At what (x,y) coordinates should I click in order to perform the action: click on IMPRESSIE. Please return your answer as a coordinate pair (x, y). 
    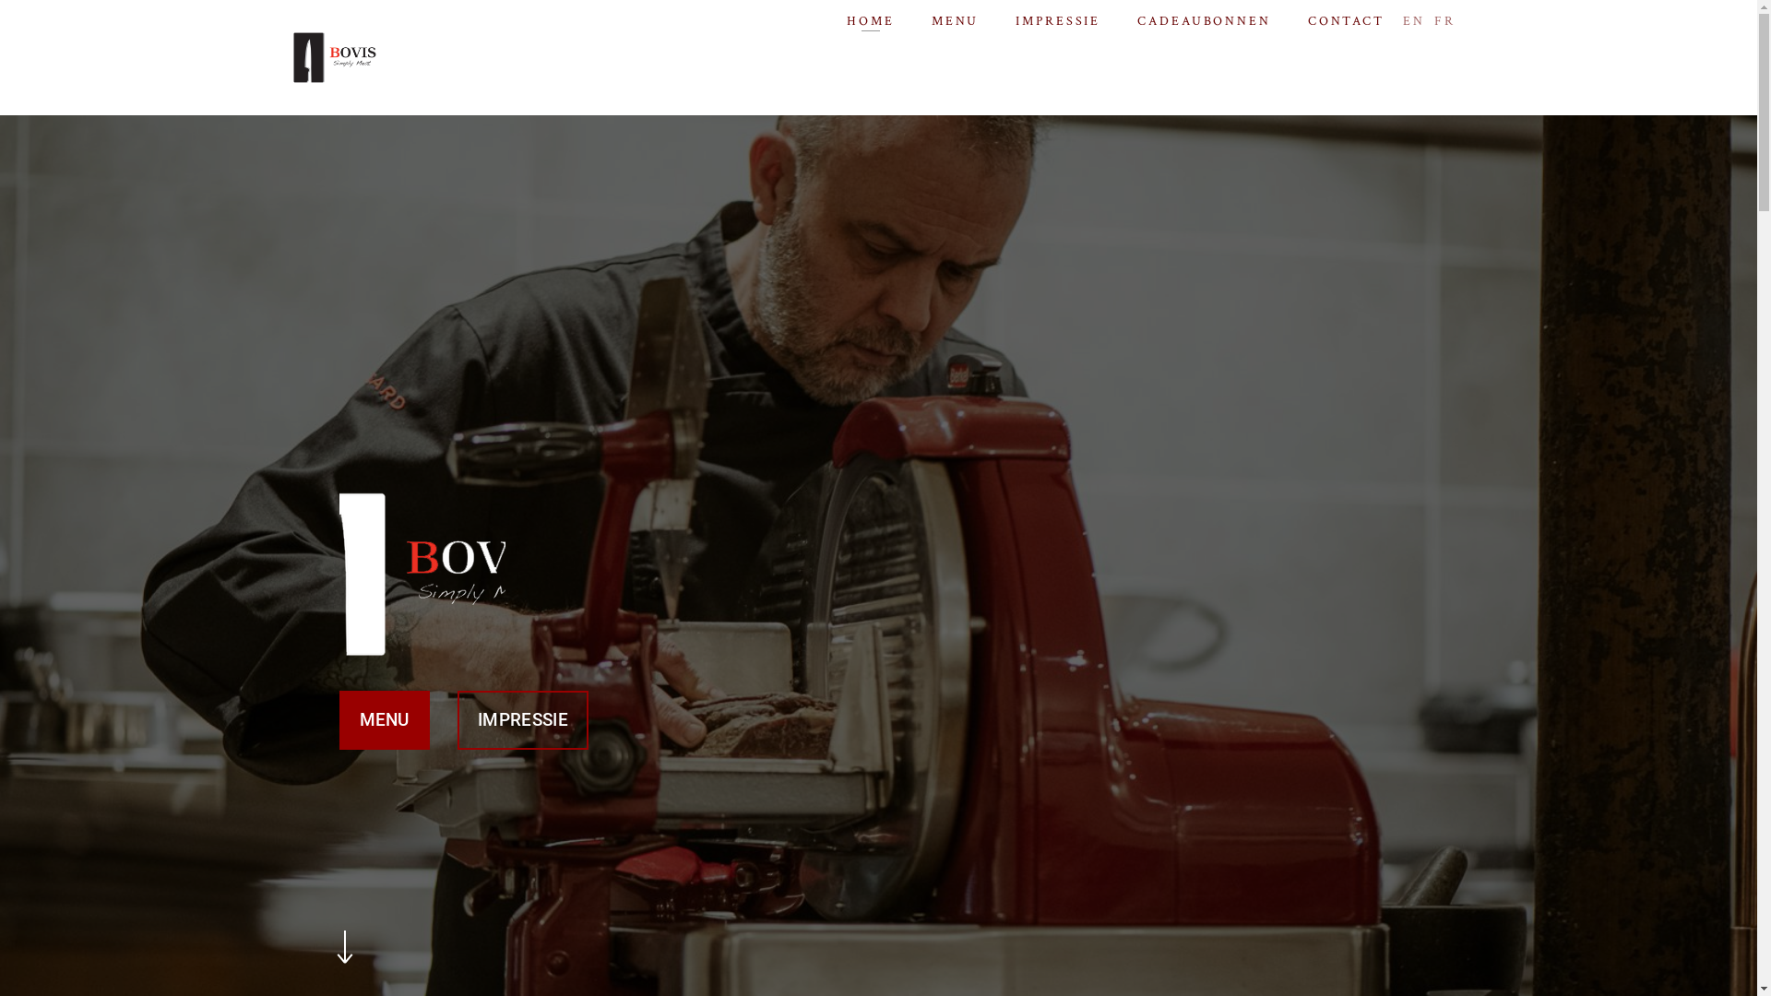
    Looking at the image, I should click on (1058, 21).